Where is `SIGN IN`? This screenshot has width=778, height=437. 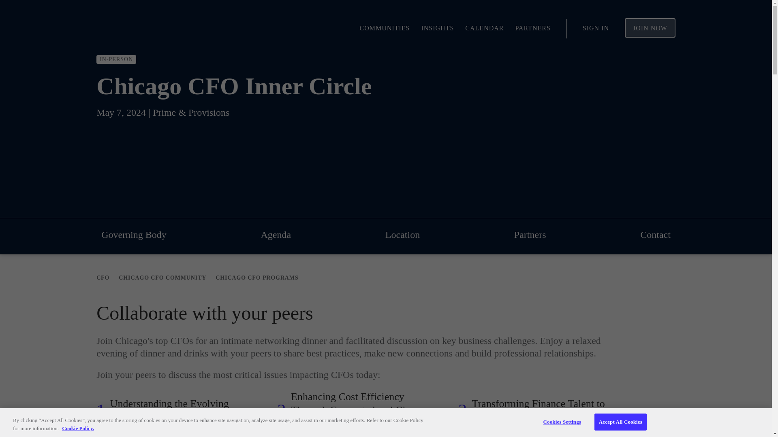 SIGN IN is located at coordinates (596, 28).